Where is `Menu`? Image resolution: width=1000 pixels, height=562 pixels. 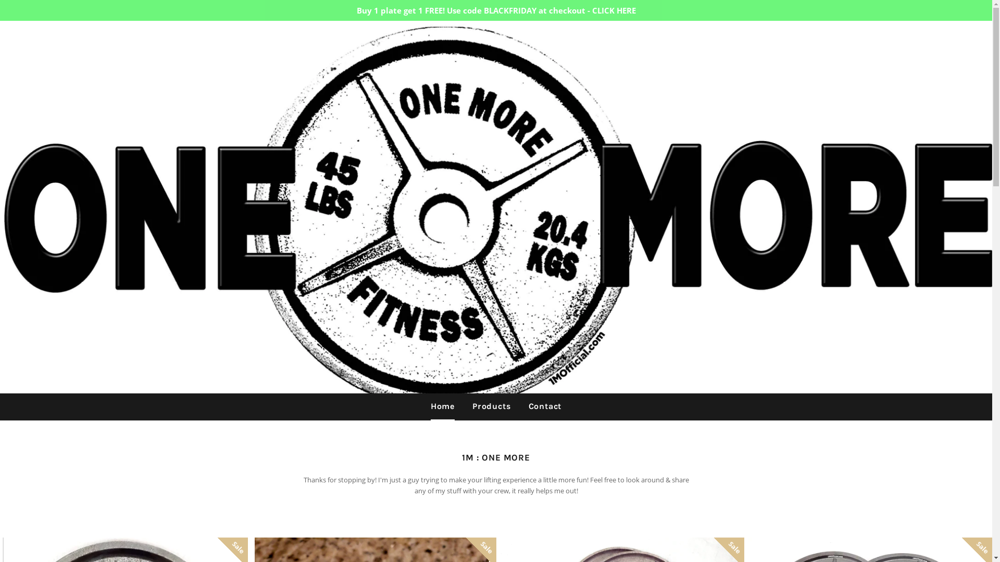
Menu is located at coordinates (17, 38).